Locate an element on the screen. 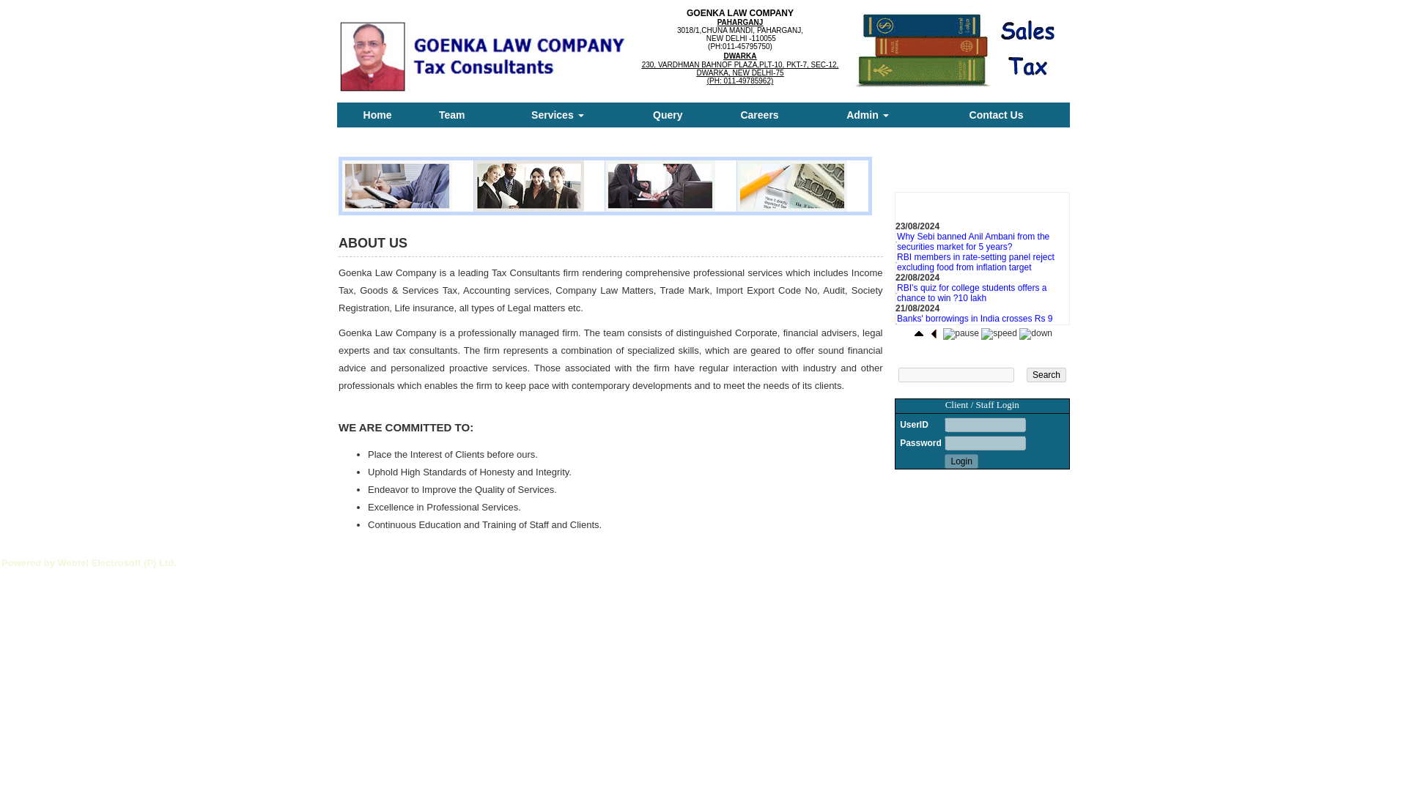 The height and width of the screenshot is (791, 1407). Services  is located at coordinates (558, 114).